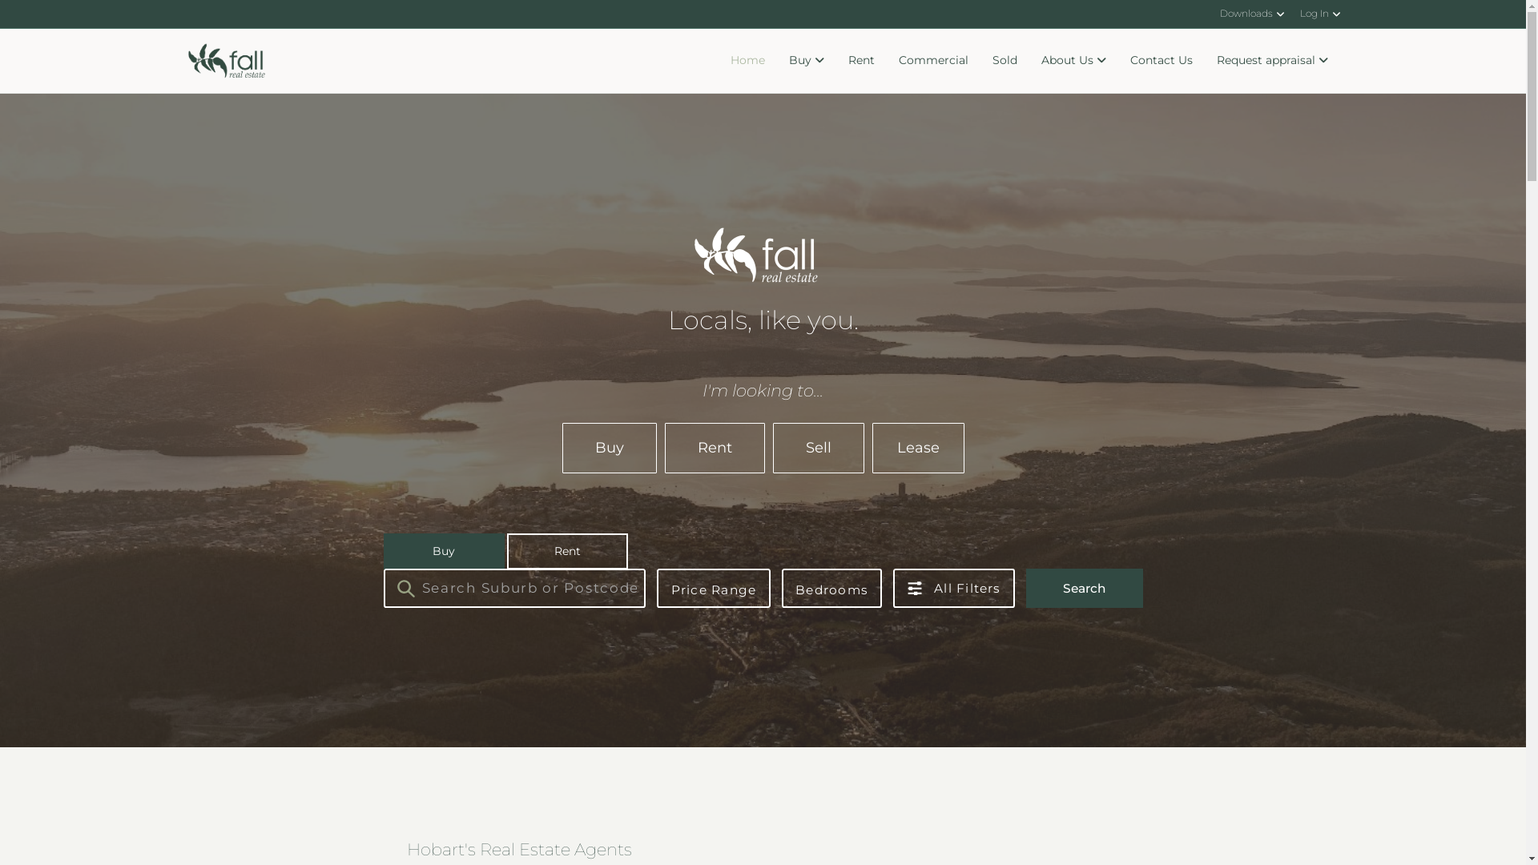  What do you see at coordinates (1085, 588) in the screenshot?
I see `Search` at bounding box center [1085, 588].